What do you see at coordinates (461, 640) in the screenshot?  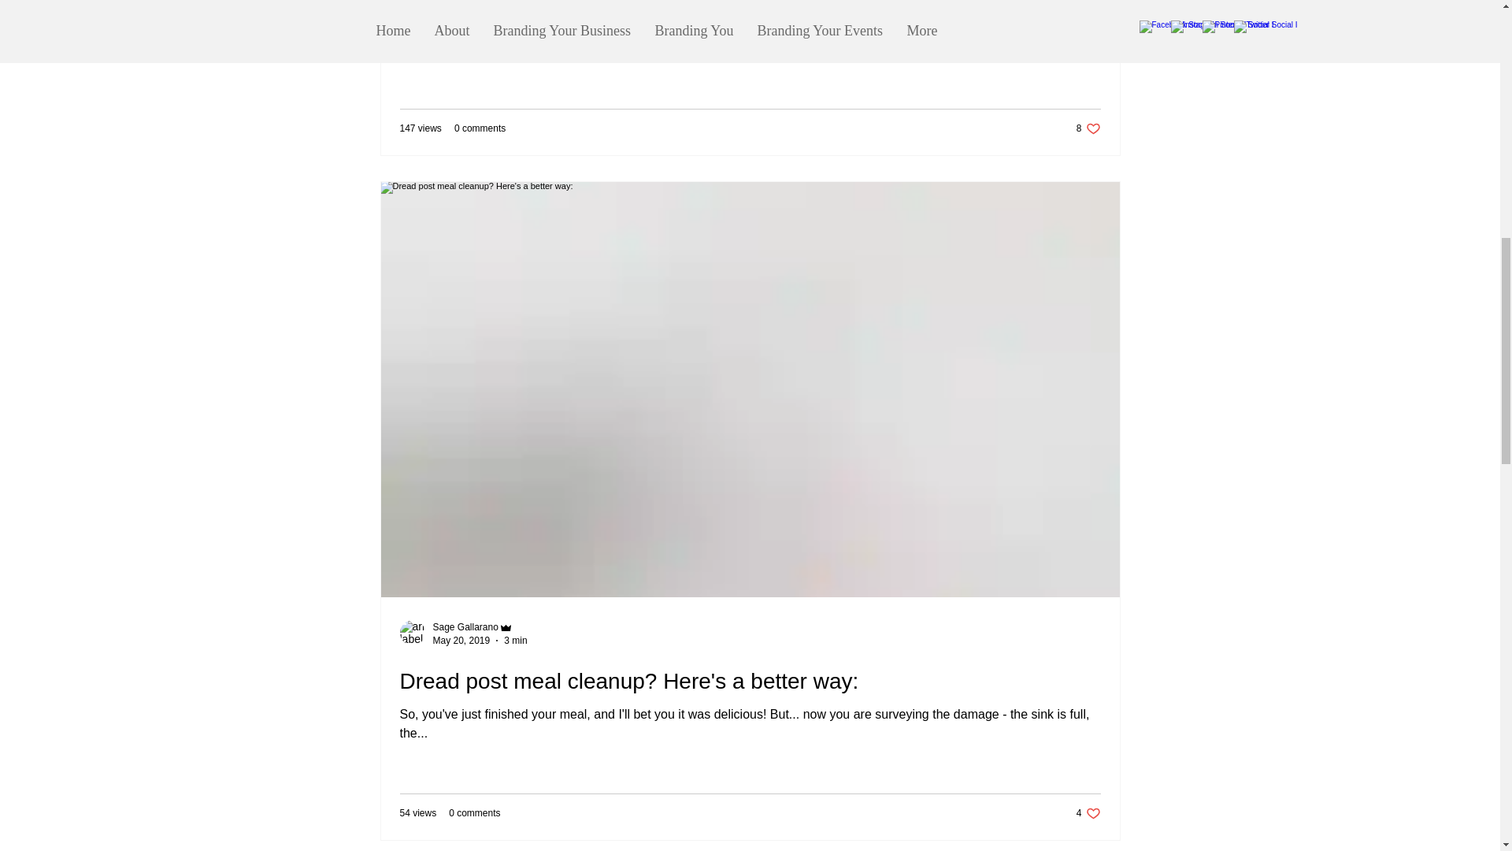 I see `Dread post meal cleanup? Here's a better way:` at bounding box center [461, 640].